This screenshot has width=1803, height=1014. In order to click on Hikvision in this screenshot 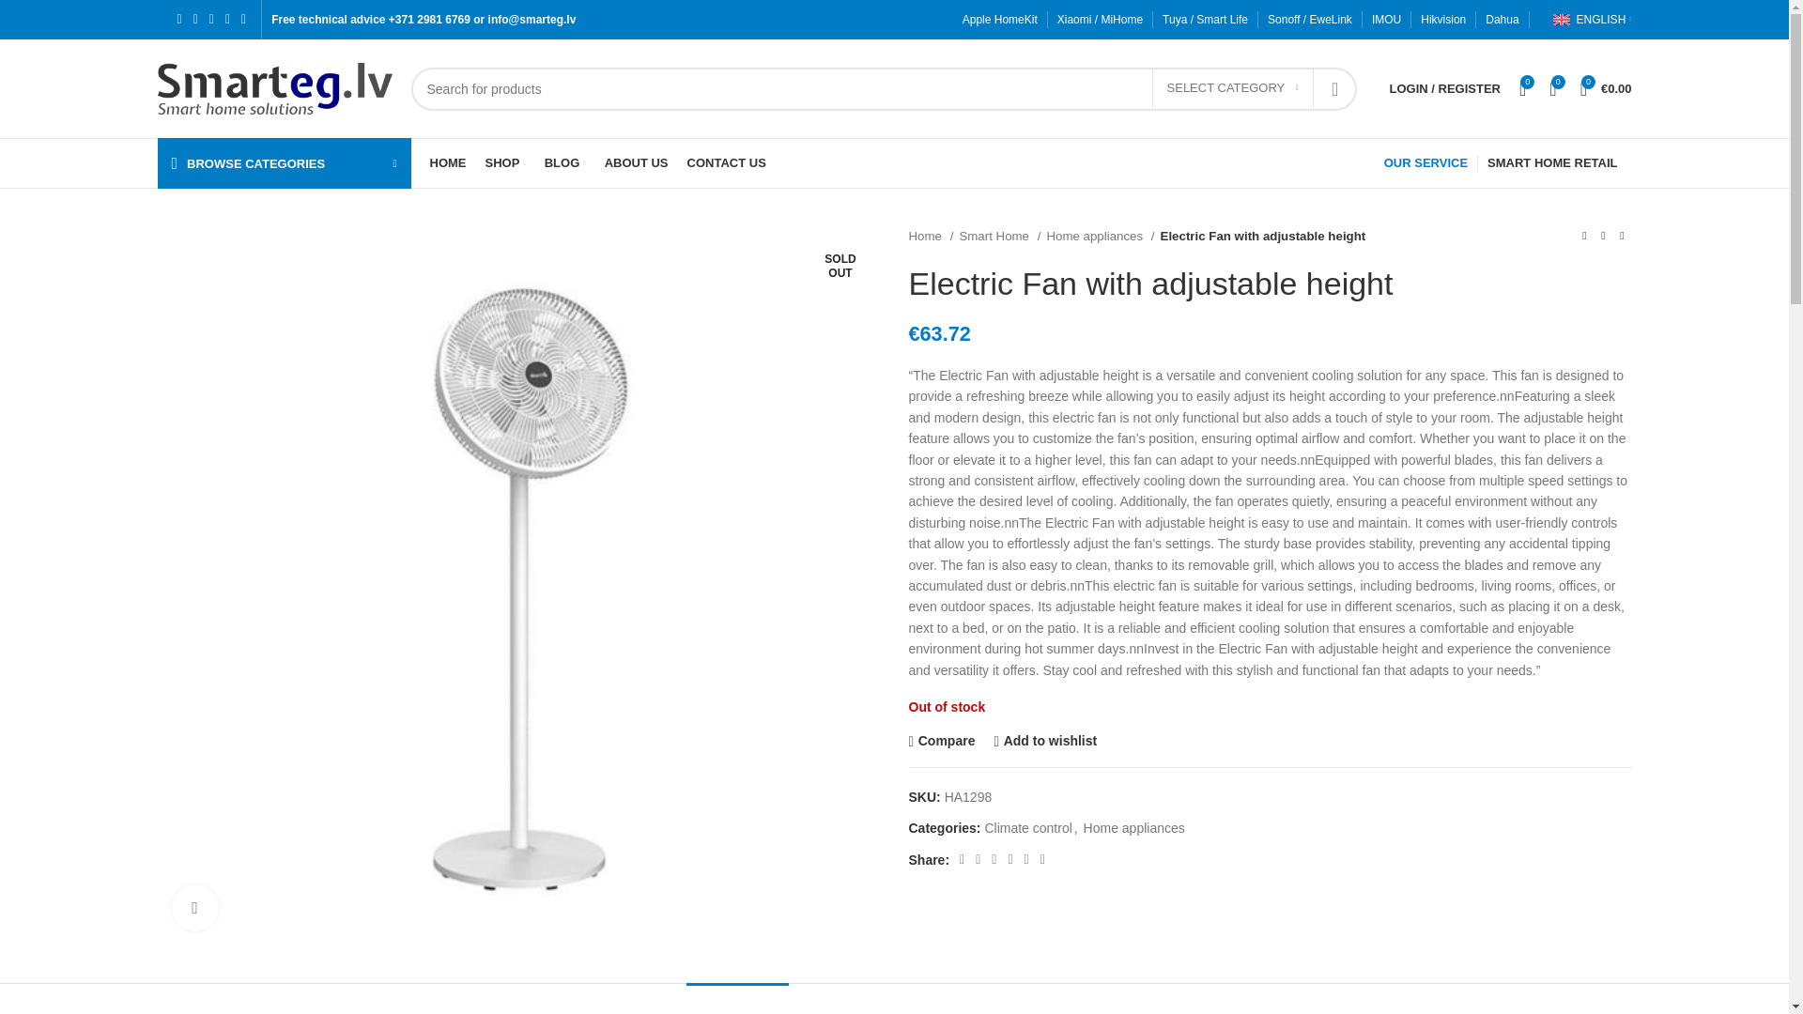, I will do `click(1442, 20)`.